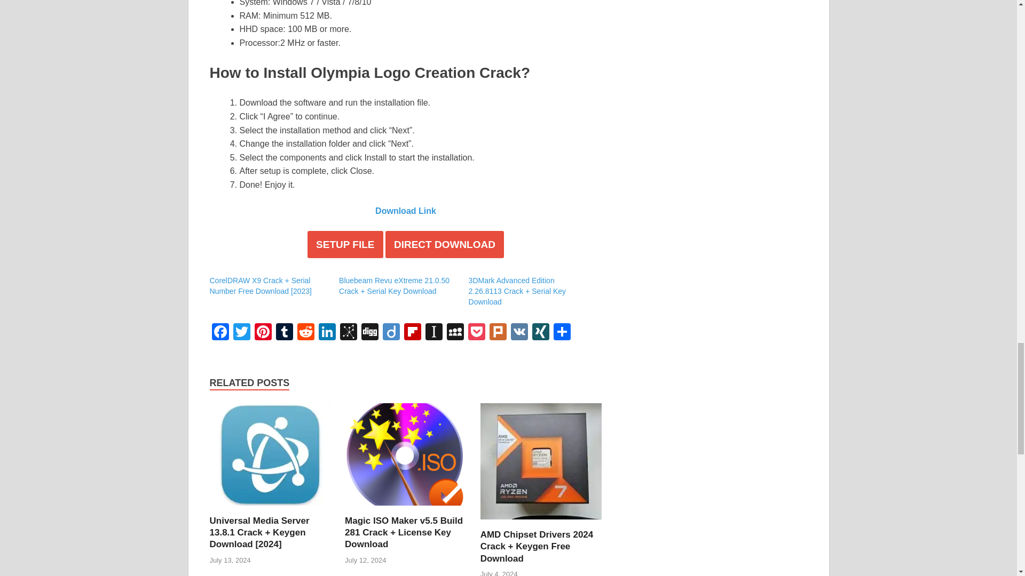  Describe the element at coordinates (391, 333) in the screenshot. I see `Diigo` at that location.